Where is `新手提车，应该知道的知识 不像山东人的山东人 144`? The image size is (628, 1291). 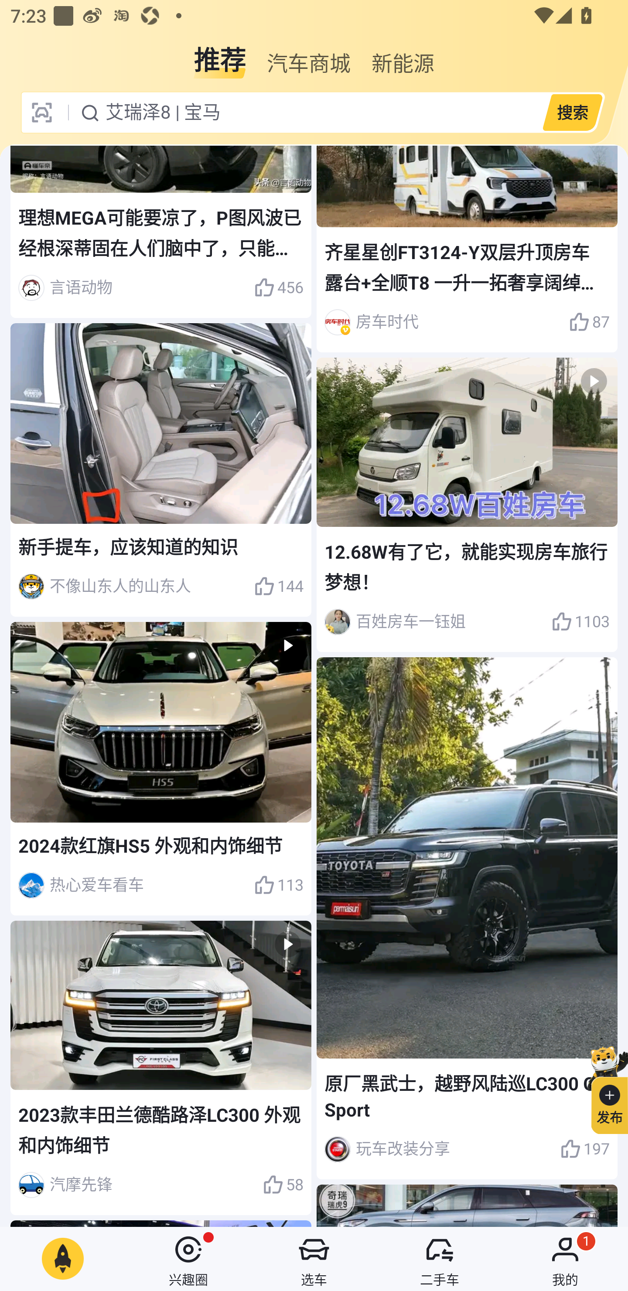 新手提车，应该知道的知识 不像山东人的山东人 144 is located at coordinates (161, 470).